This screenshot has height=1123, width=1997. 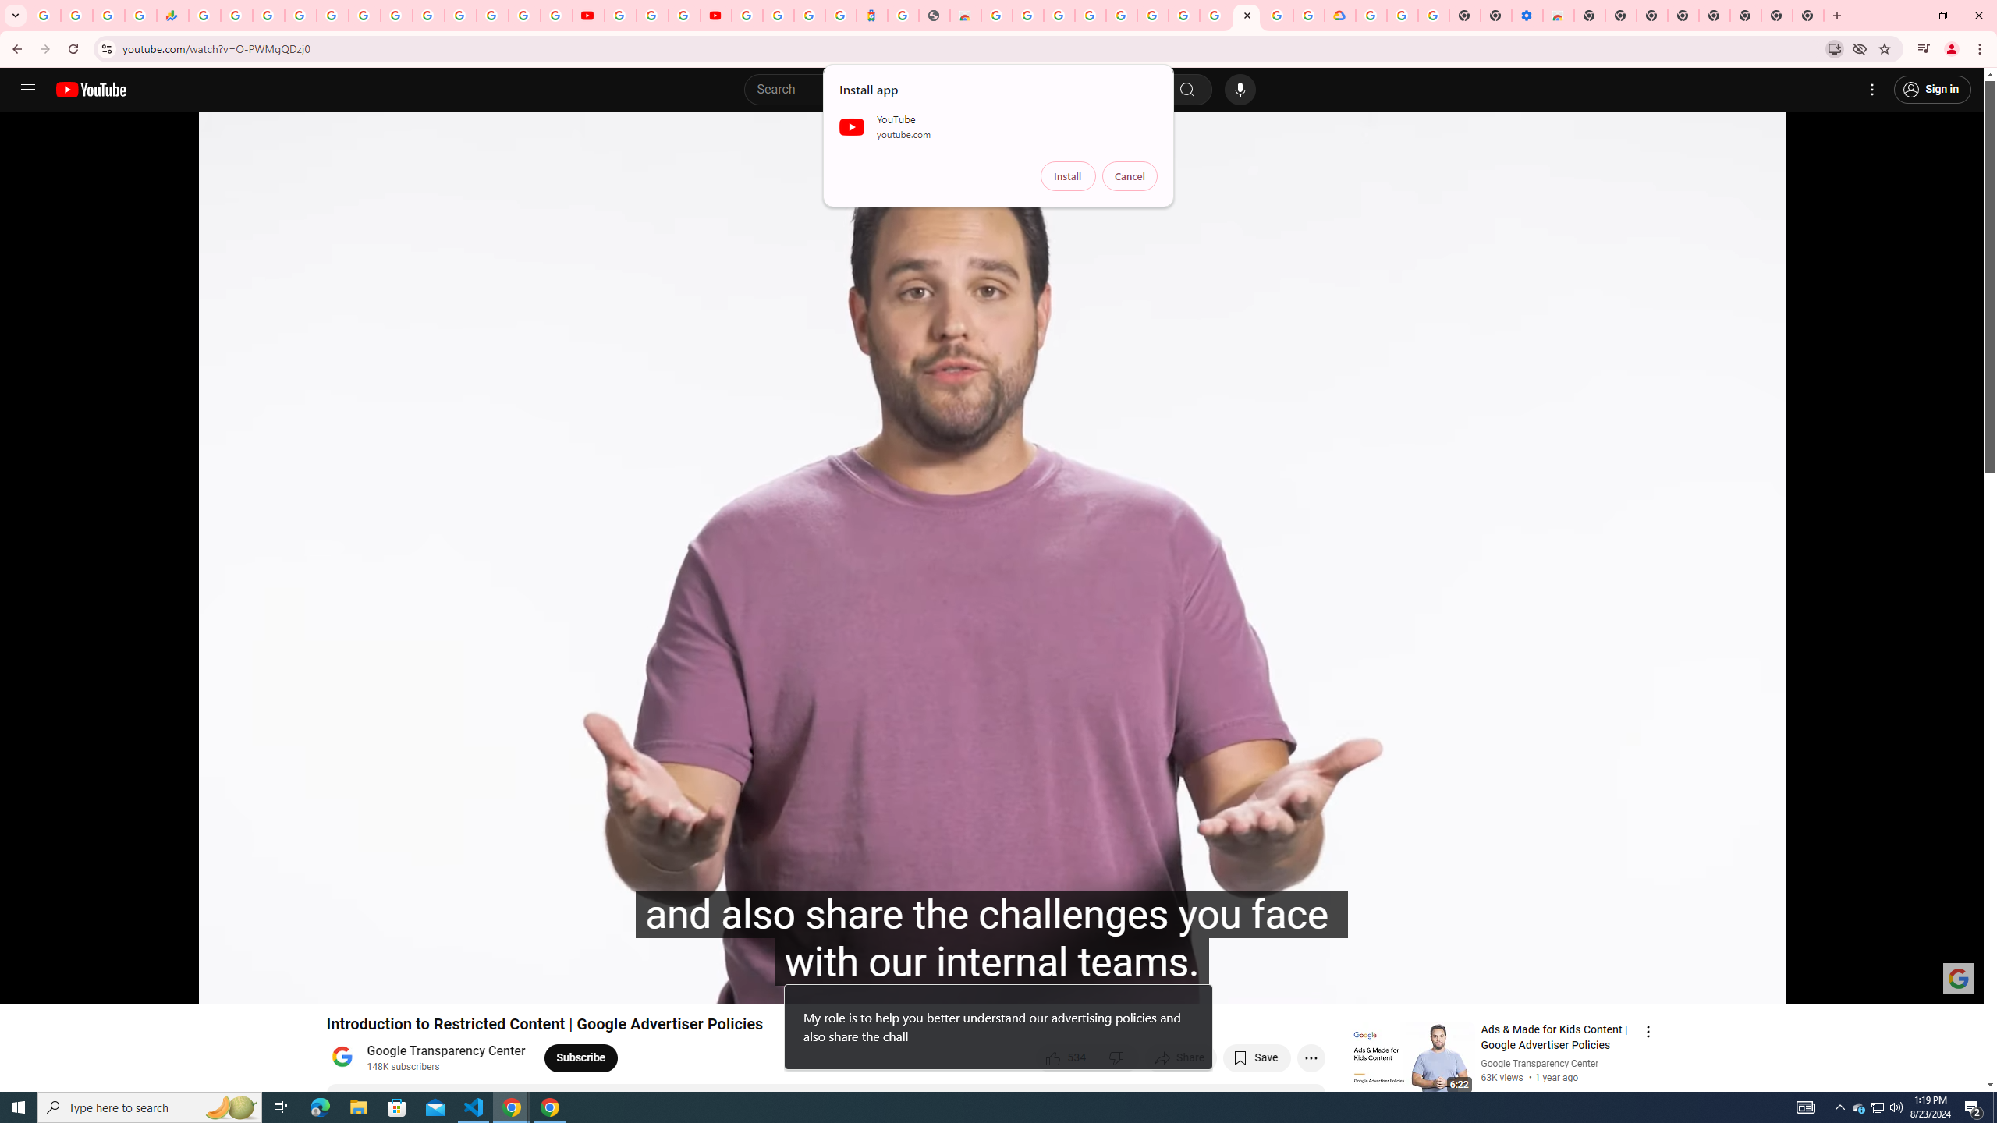 What do you see at coordinates (100, 984) in the screenshot?
I see `Mute (m)` at bounding box center [100, 984].